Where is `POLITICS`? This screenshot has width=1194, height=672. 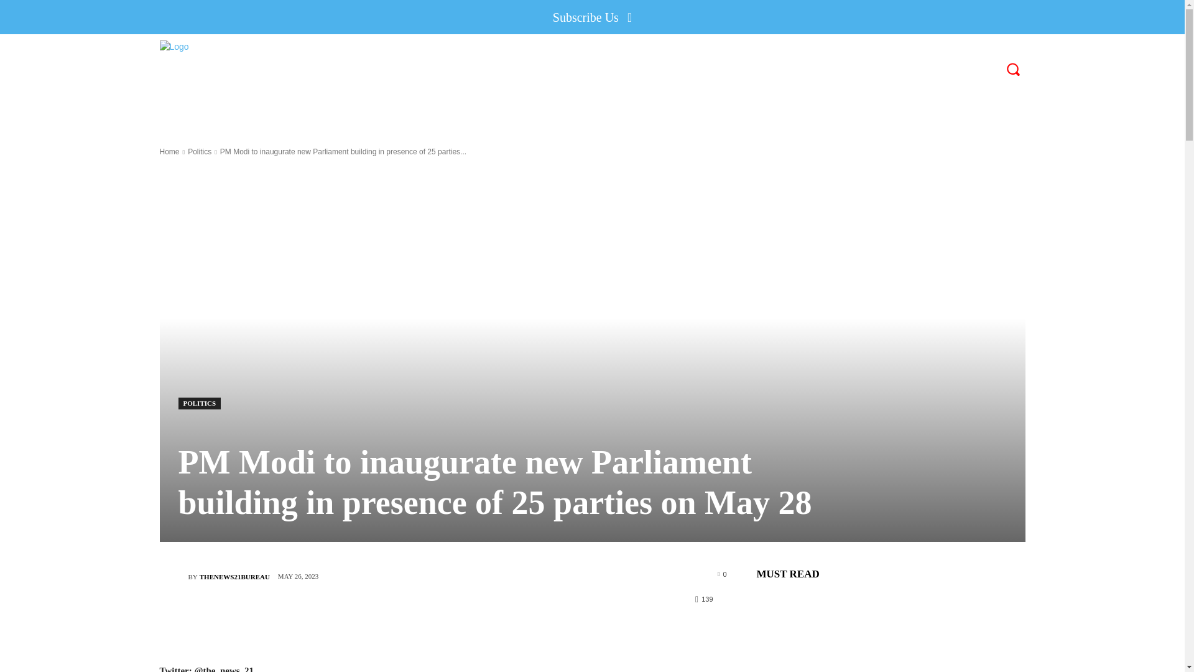 POLITICS is located at coordinates (199, 403).